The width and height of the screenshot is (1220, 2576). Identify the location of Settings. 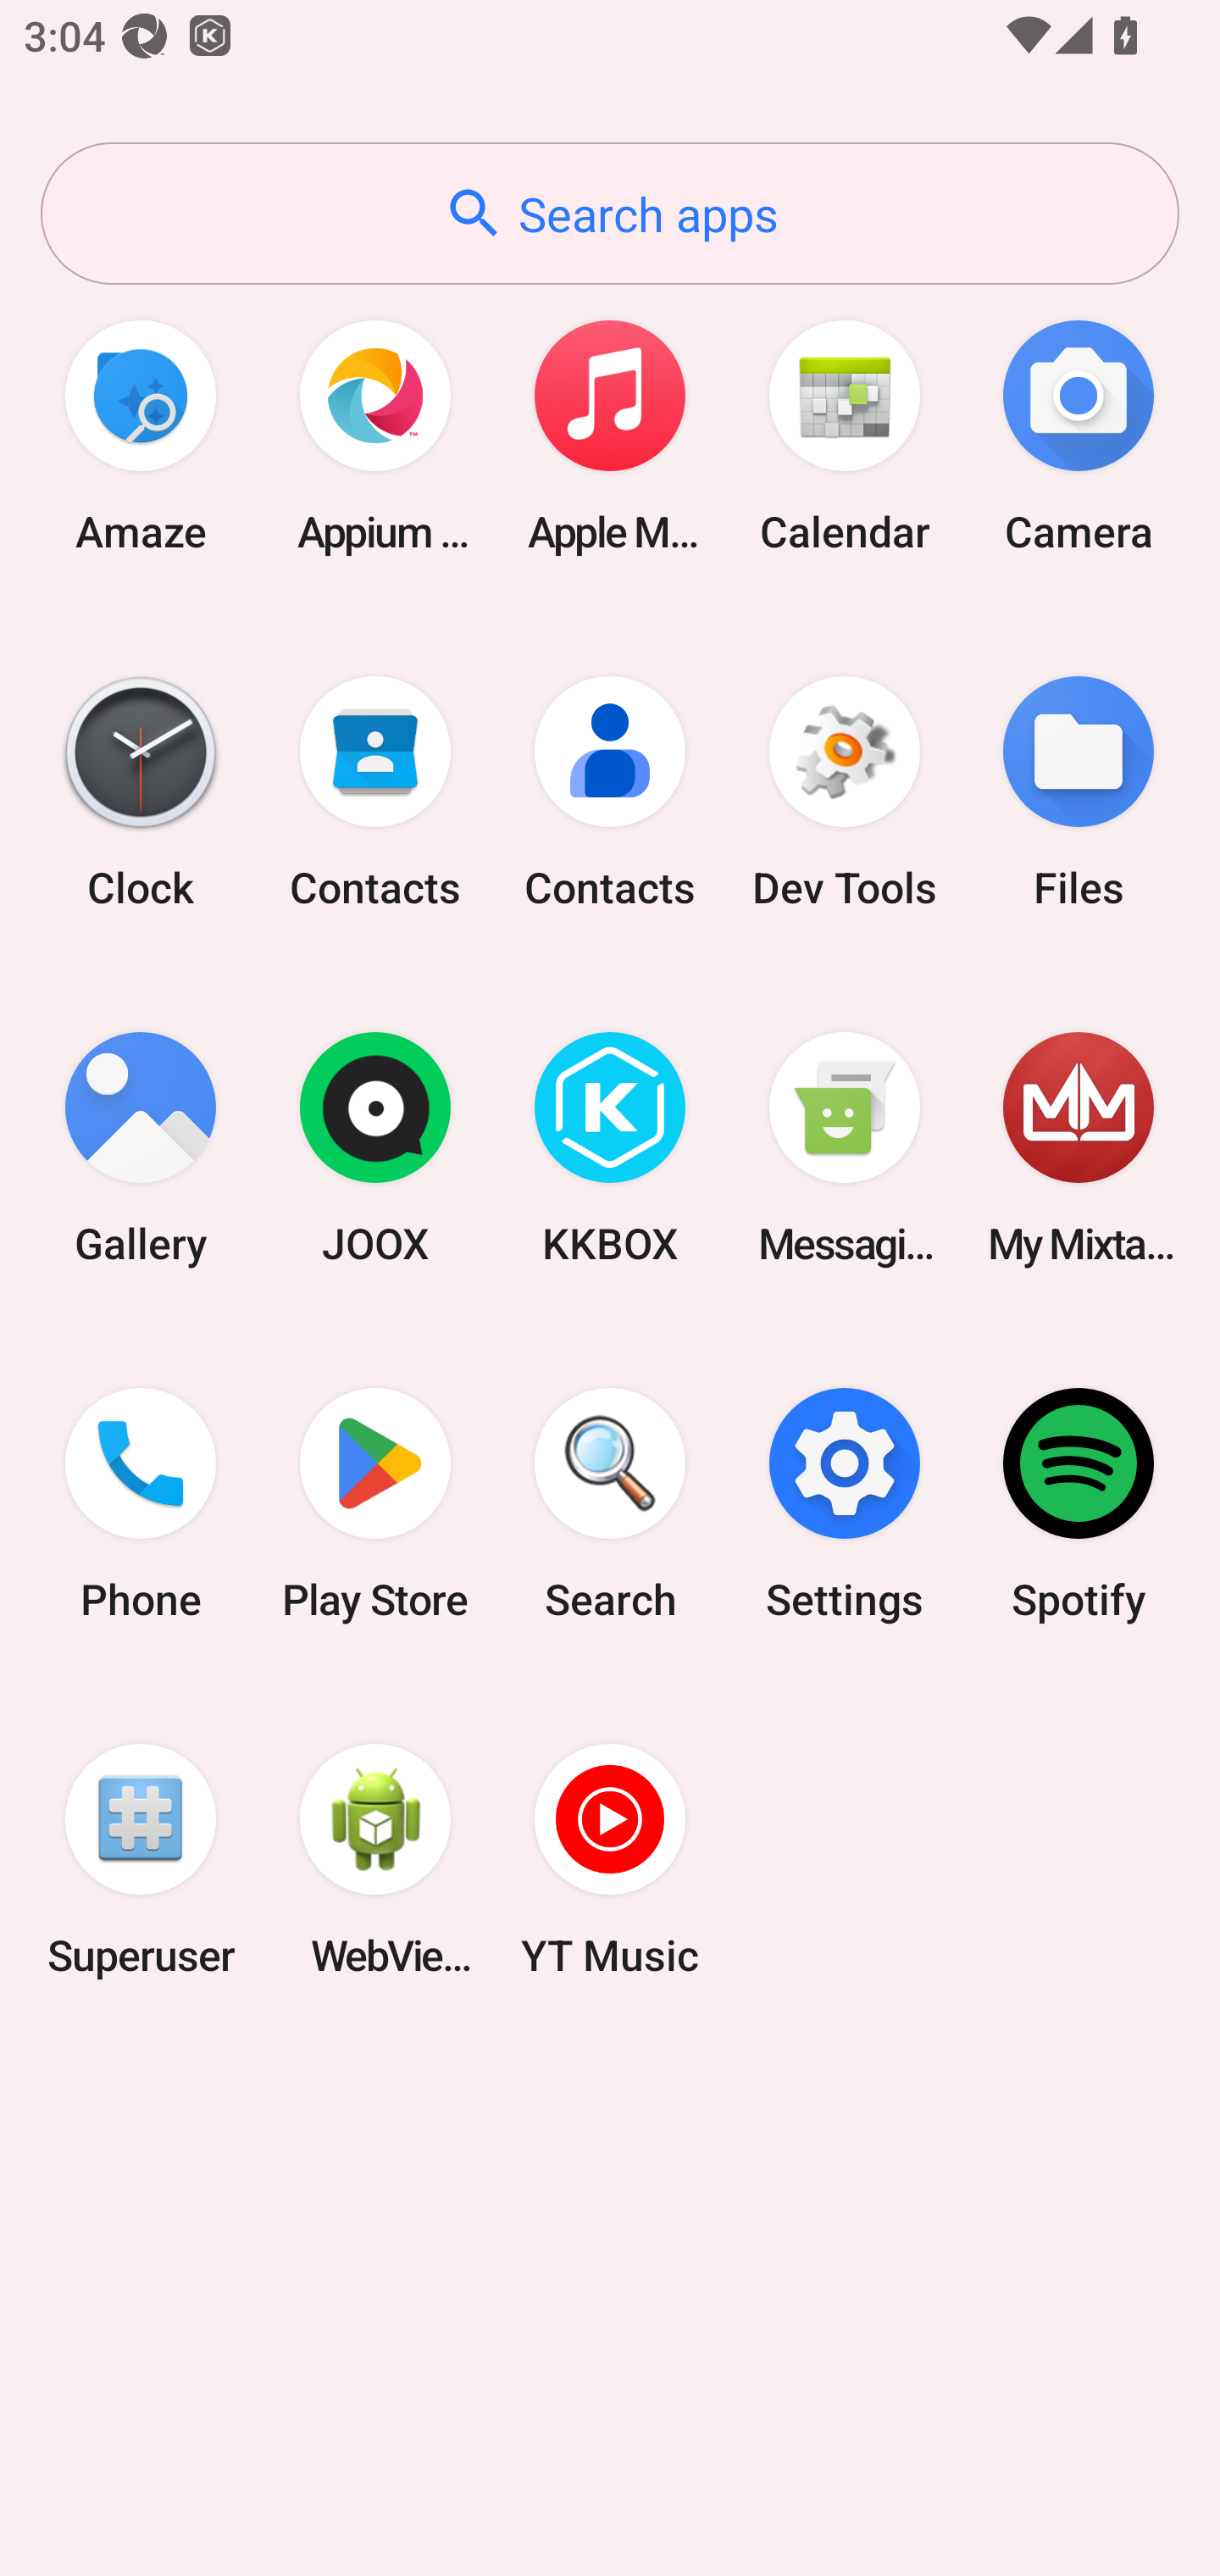
(844, 1504).